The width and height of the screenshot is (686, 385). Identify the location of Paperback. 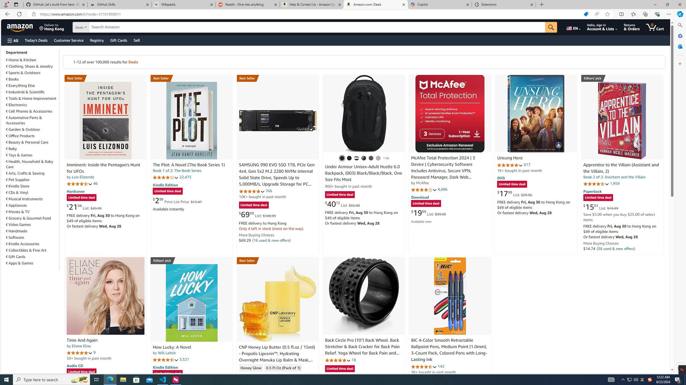
(592, 191).